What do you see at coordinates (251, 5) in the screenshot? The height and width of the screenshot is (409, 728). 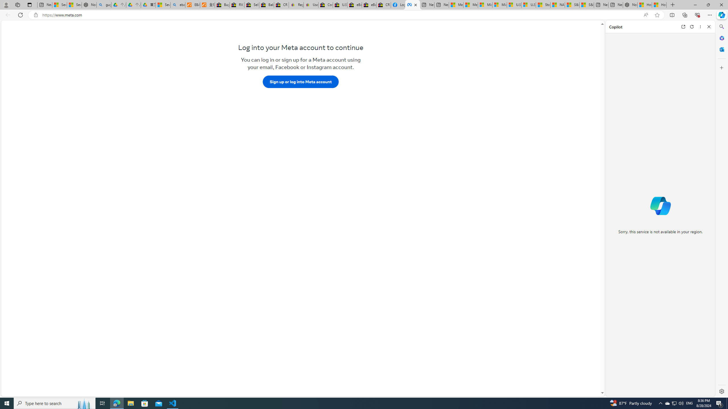 I see `Sell worldwide with eBay` at bounding box center [251, 5].